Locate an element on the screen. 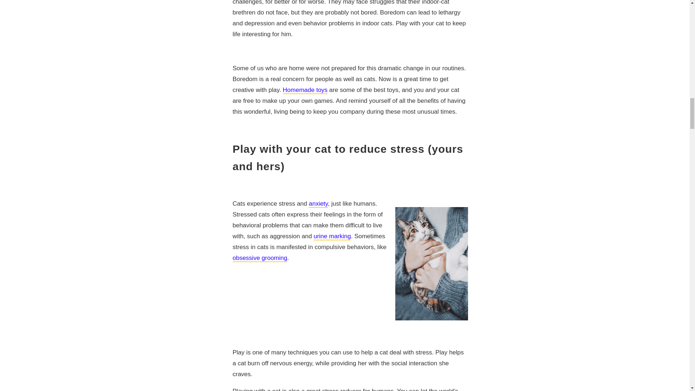 The height and width of the screenshot is (391, 695). separation anxiety in cats is located at coordinates (318, 203).